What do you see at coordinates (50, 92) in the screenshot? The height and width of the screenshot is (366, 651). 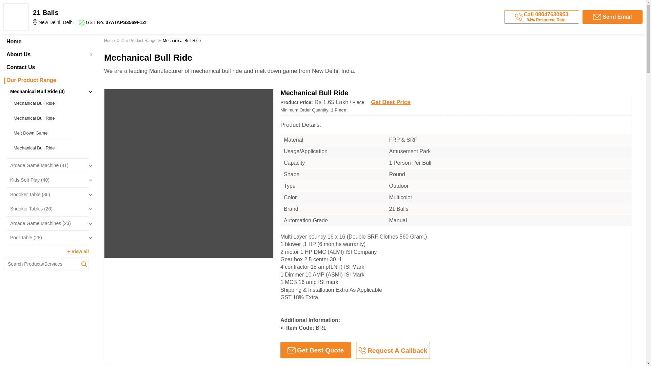 I see `Mechanical Bull Ride (4)` at bounding box center [50, 92].